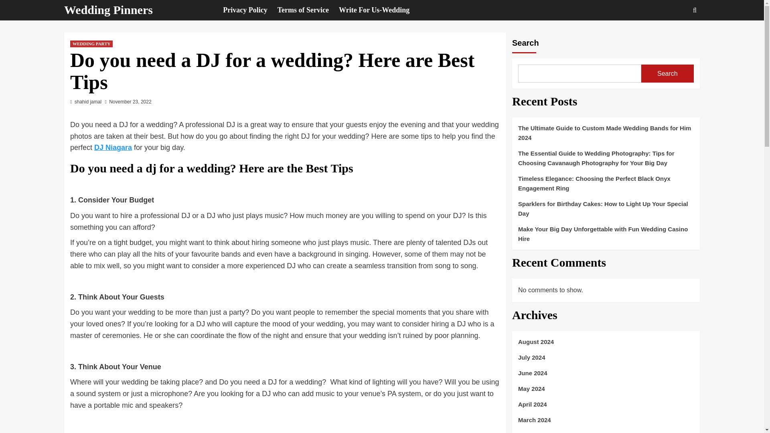 Image resolution: width=770 pixels, height=433 pixels. What do you see at coordinates (88, 102) in the screenshot?
I see `shahid jamal` at bounding box center [88, 102].